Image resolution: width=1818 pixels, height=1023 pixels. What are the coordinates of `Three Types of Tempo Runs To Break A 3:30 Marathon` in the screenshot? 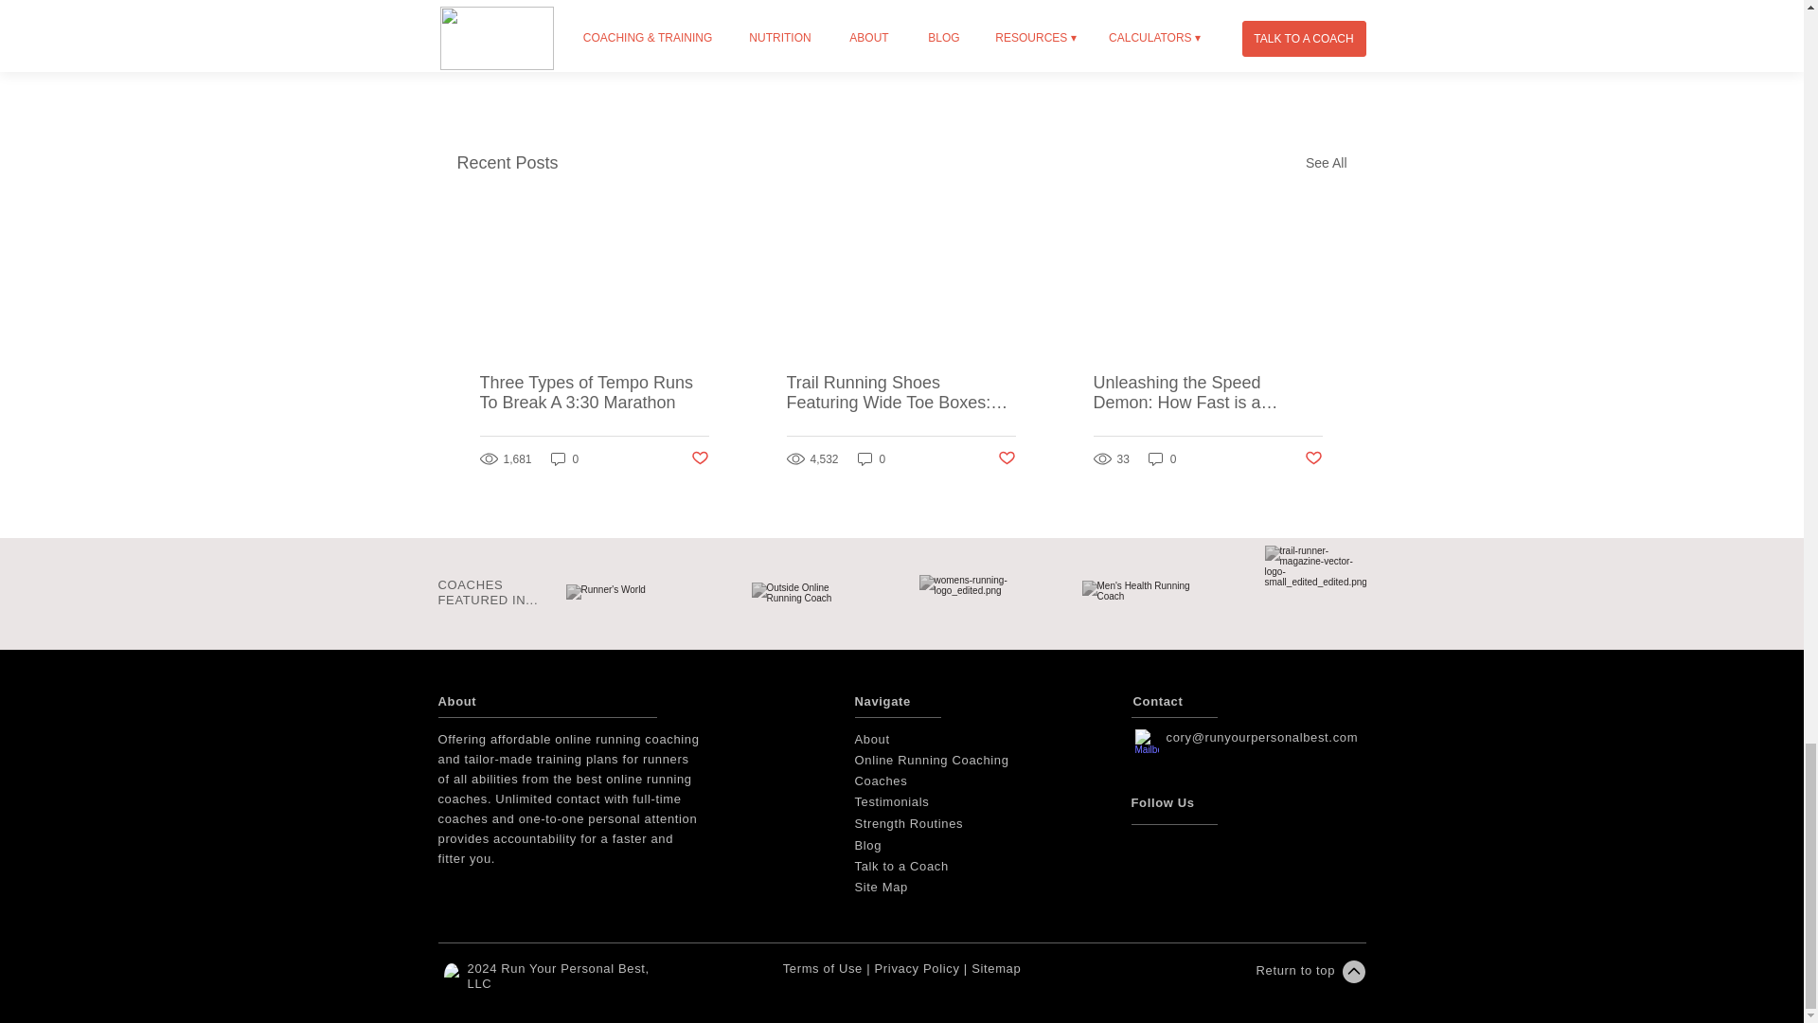 It's located at (594, 393).